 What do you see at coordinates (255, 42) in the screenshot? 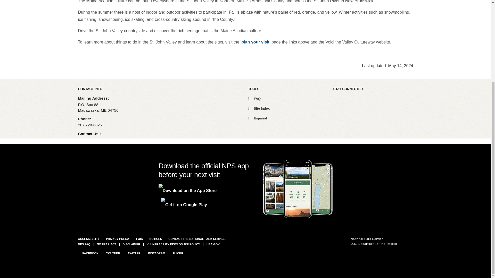
I see `'plan your visit'` at bounding box center [255, 42].